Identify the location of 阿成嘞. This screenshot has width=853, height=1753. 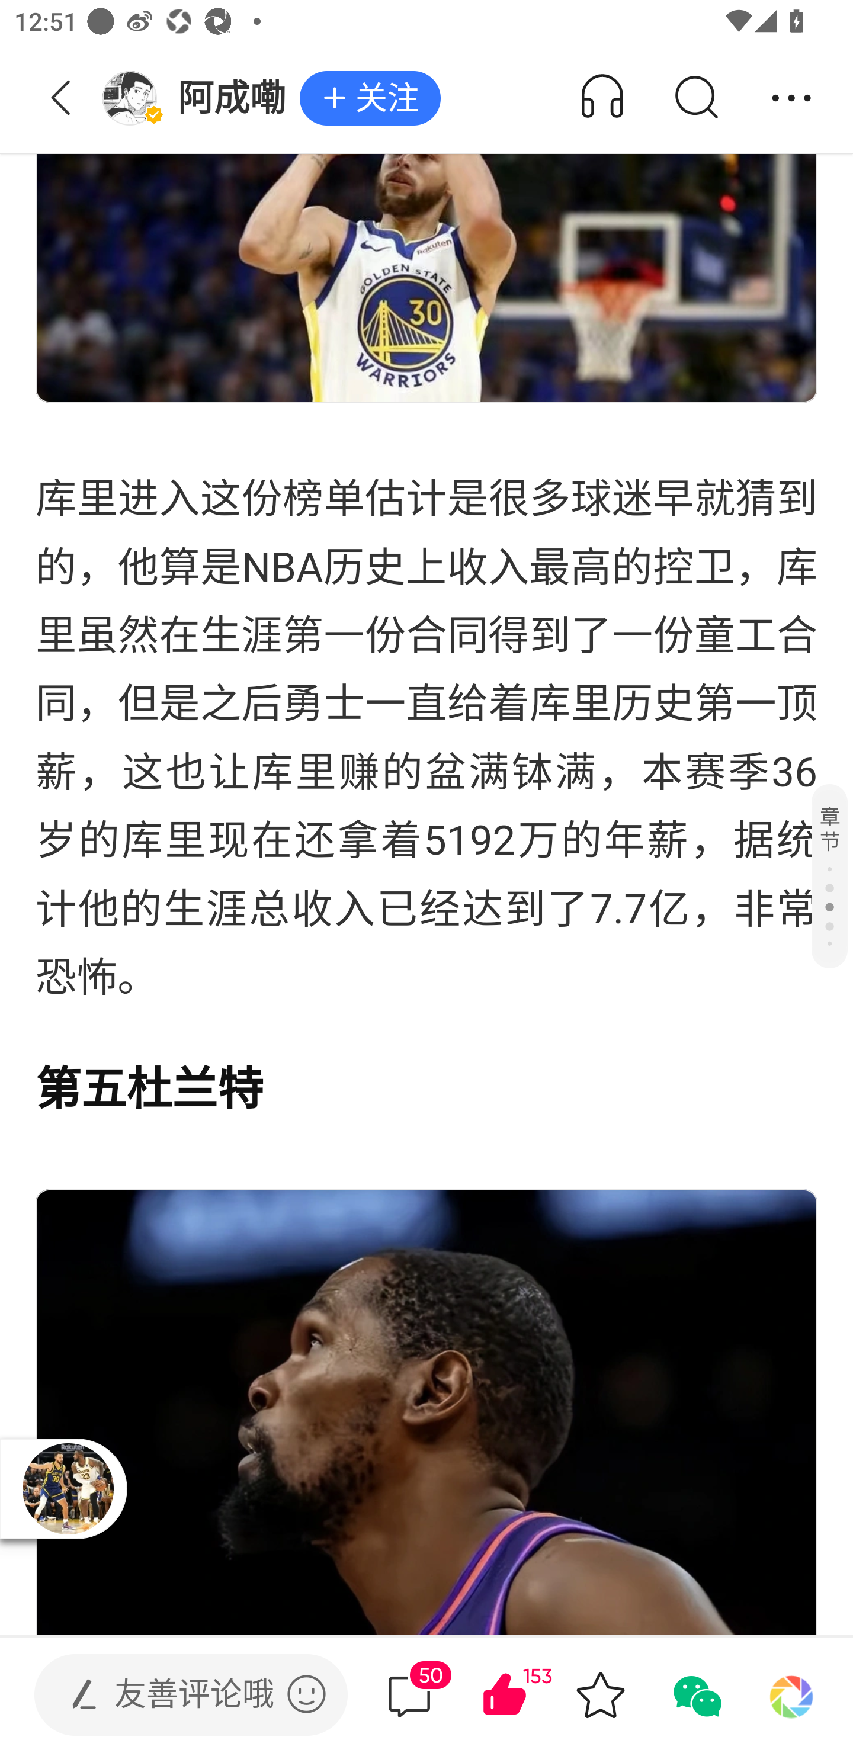
(200, 98).